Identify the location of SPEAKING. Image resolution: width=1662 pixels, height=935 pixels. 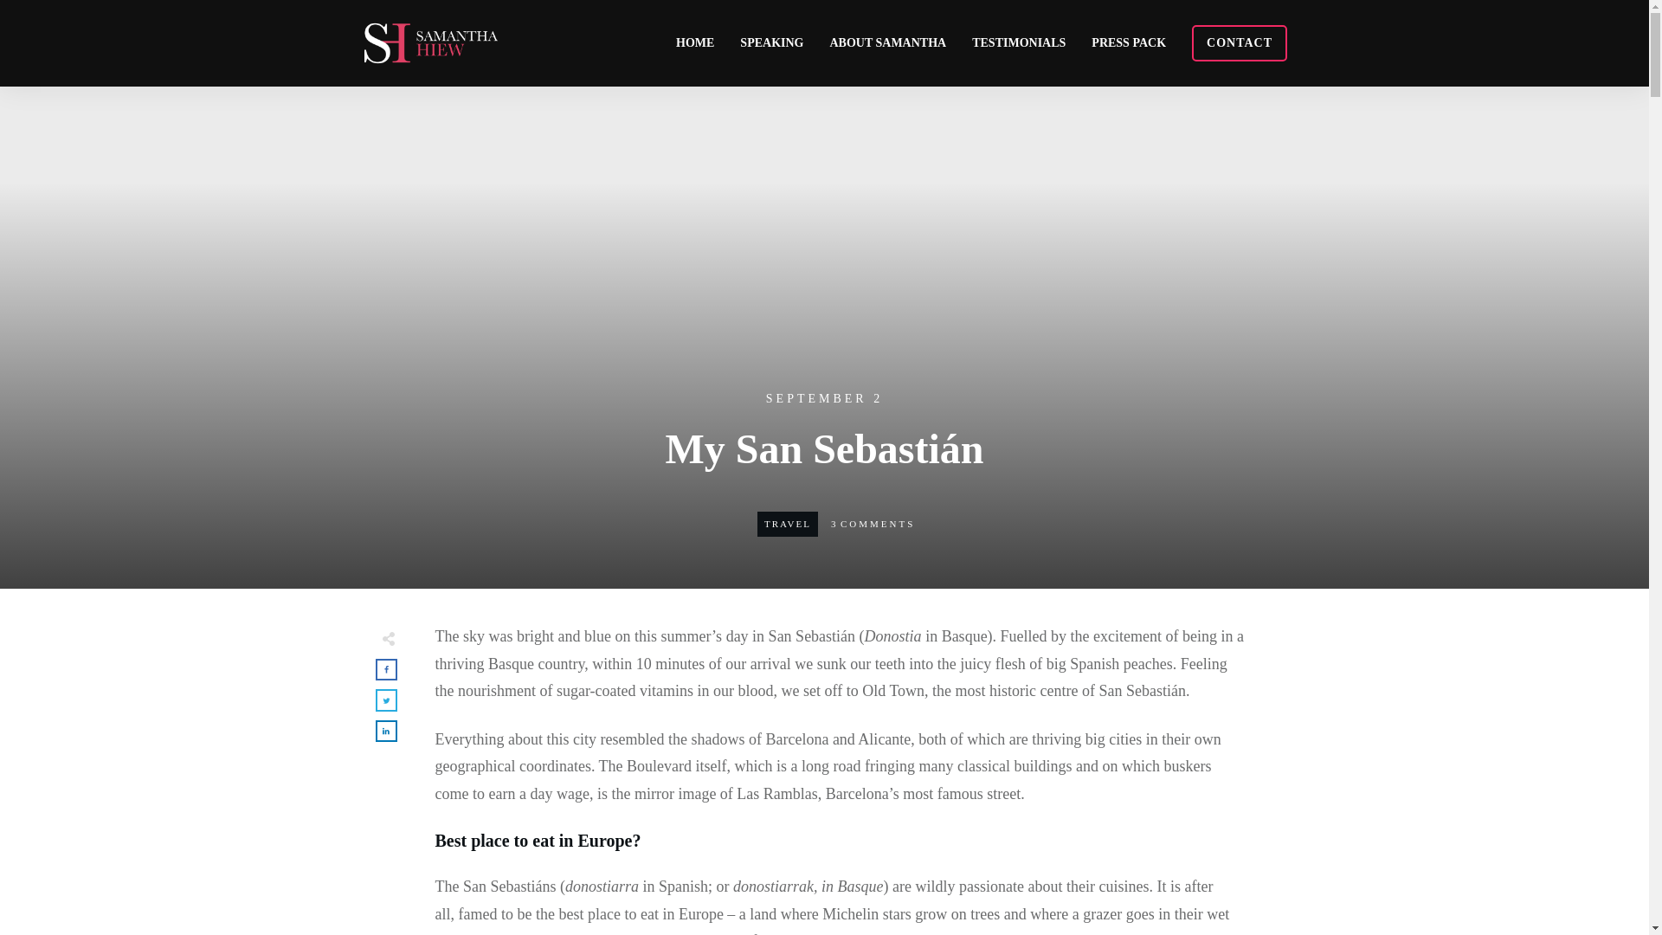
(770, 42).